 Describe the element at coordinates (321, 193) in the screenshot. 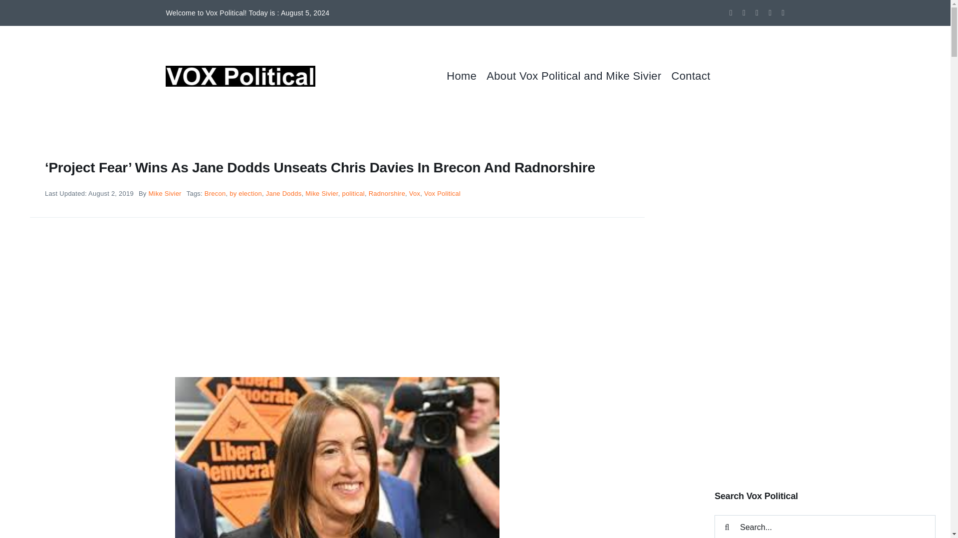

I see `Mike Sivier` at that location.